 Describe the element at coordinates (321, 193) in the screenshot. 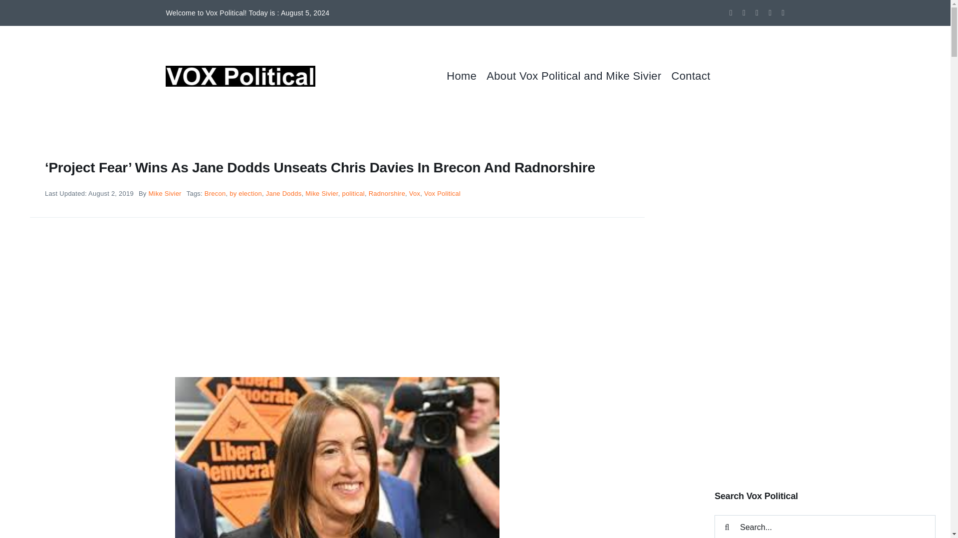

I see `Mike Sivier` at that location.